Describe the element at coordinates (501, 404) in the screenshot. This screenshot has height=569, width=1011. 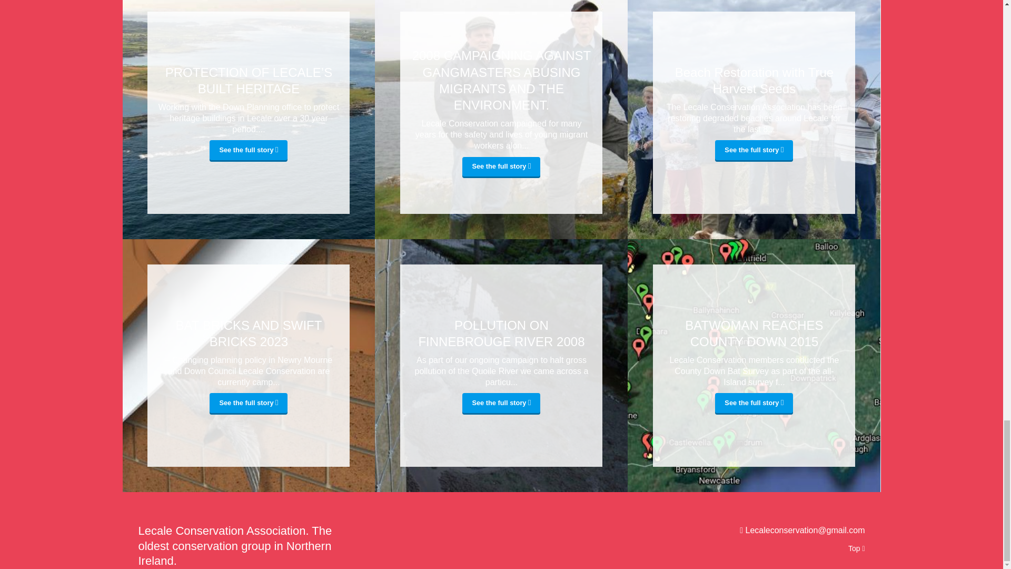
I see `See the full story` at that location.